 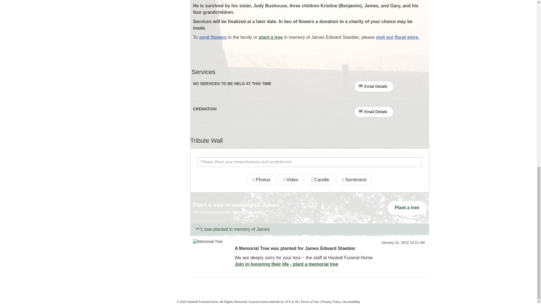 What do you see at coordinates (213, 37) in the screenshot?
I see `send flowers` at bounding box center [213, 37].